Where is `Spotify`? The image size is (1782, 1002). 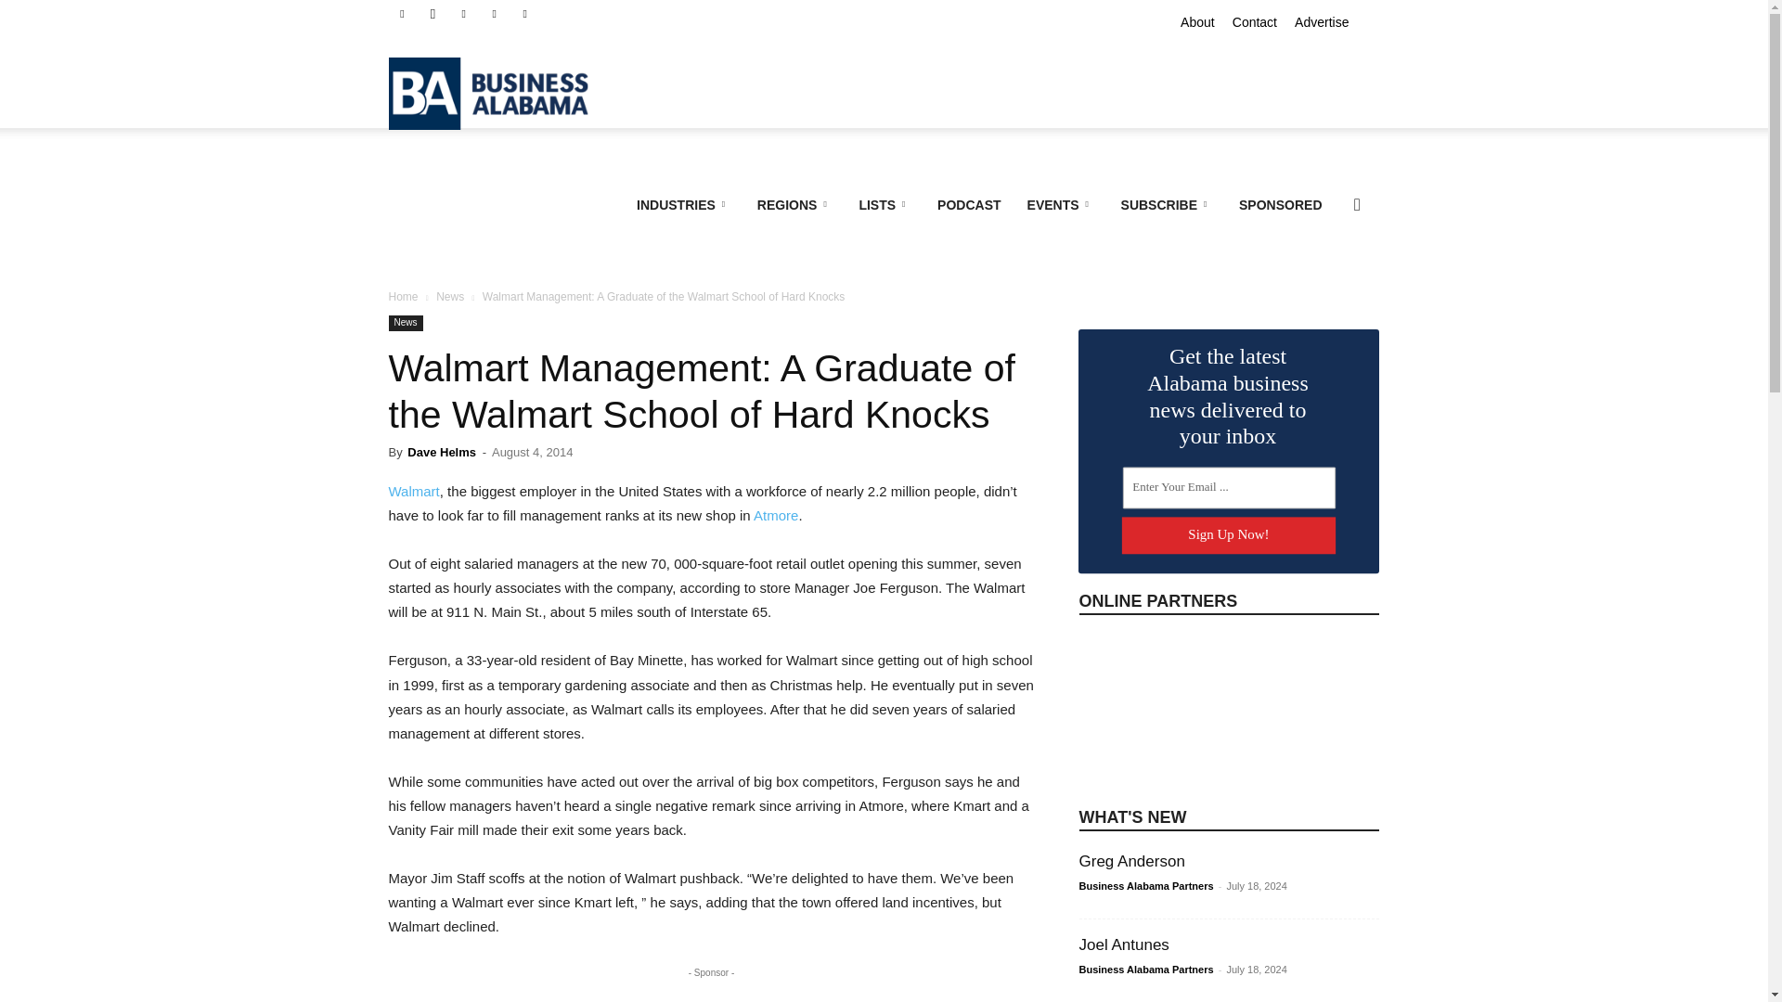 Spotify is located at coordinates (494, 13).